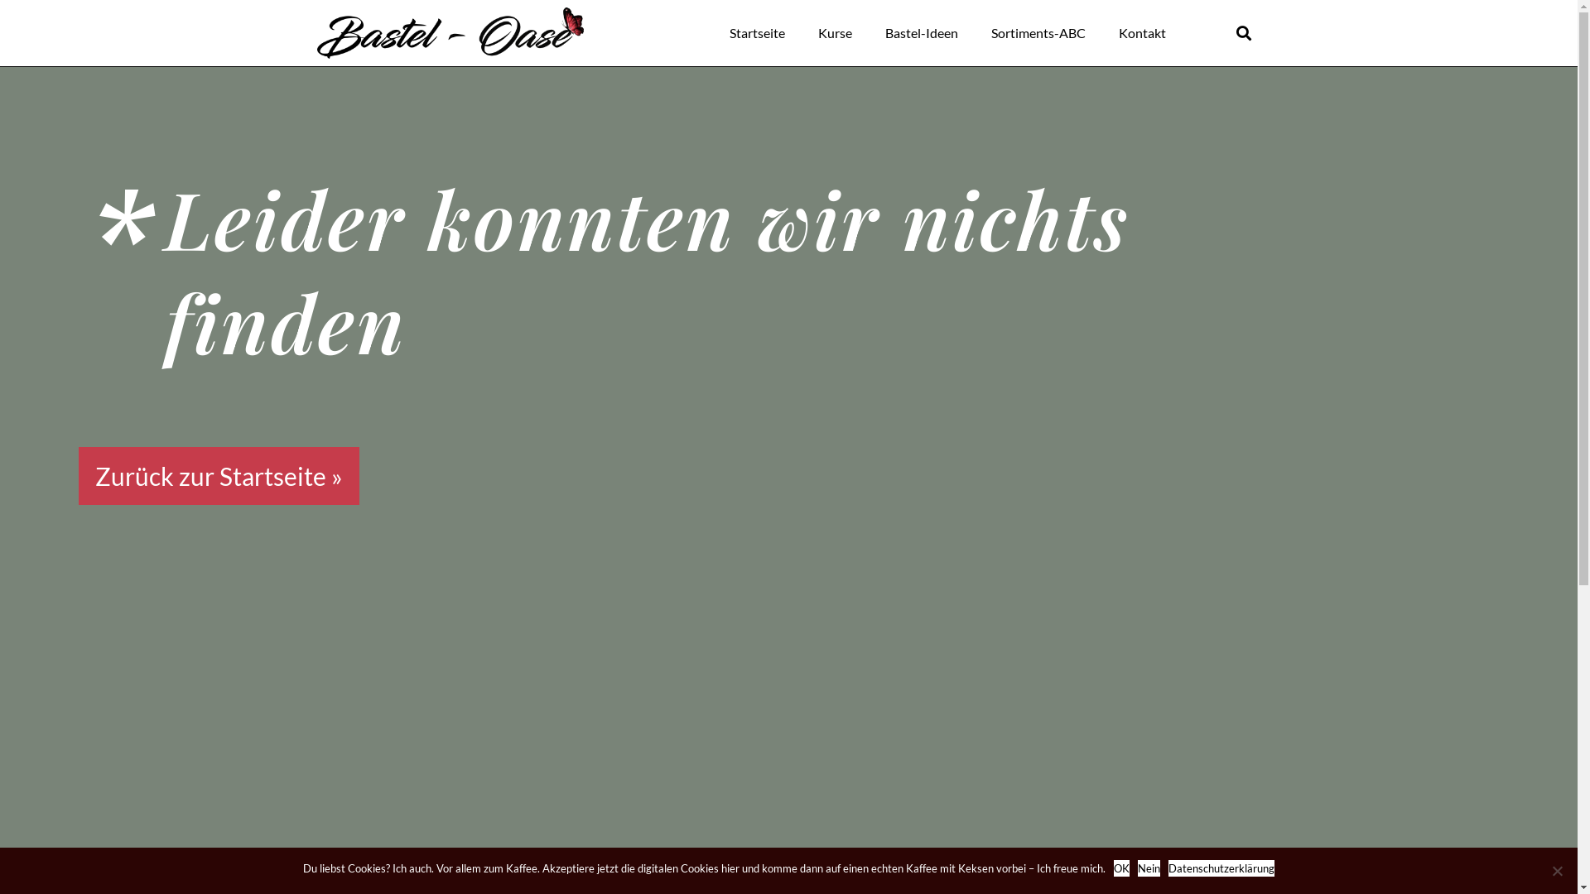 The height and width of the screenshot is (894, 1590). Describe the element at coordinates (1557, 871) in the screenshot. I see `Nein` at that location.